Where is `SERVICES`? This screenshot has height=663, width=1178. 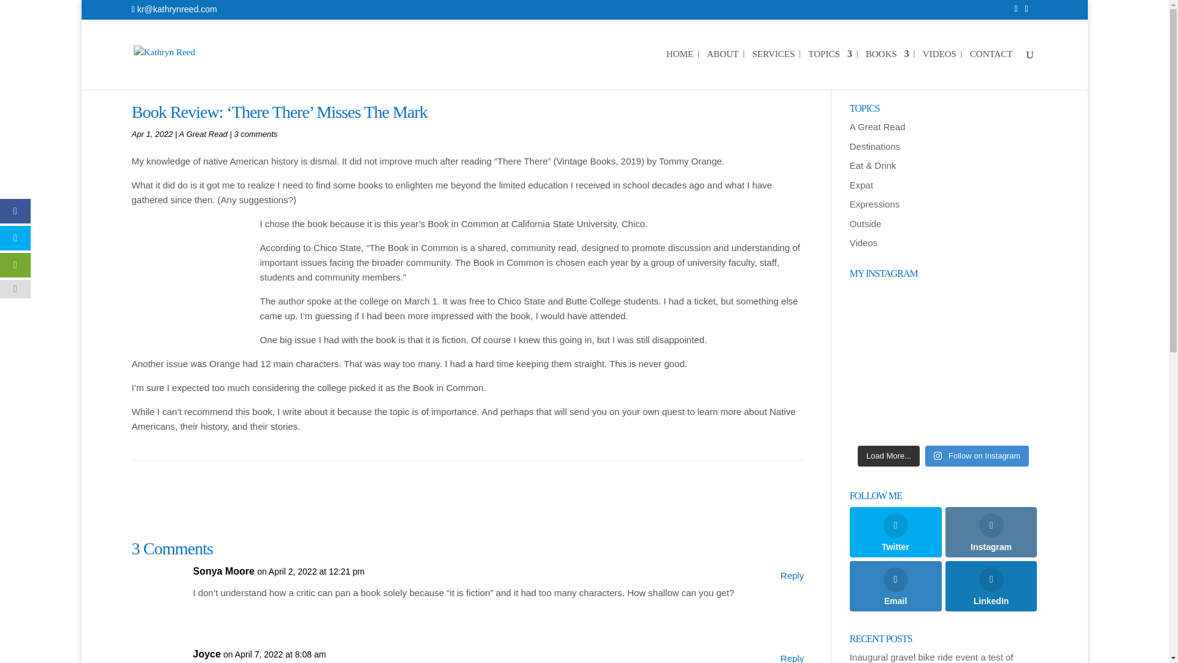
SERVICES is located at coordinates (774, 69).